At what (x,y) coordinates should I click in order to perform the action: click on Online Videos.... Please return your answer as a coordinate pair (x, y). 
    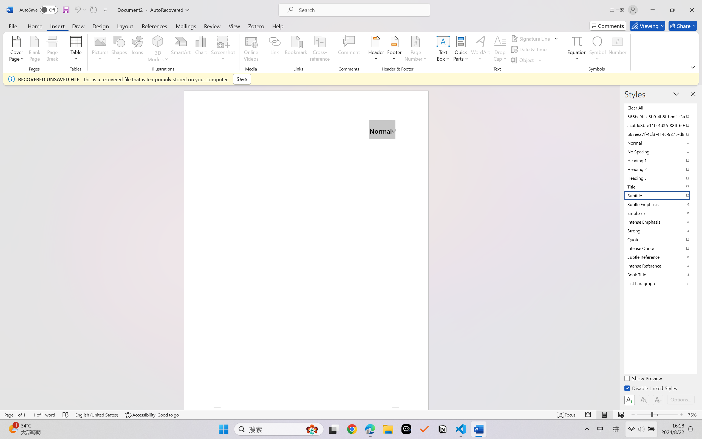
    Looking at the image, I should click on (251, 49).